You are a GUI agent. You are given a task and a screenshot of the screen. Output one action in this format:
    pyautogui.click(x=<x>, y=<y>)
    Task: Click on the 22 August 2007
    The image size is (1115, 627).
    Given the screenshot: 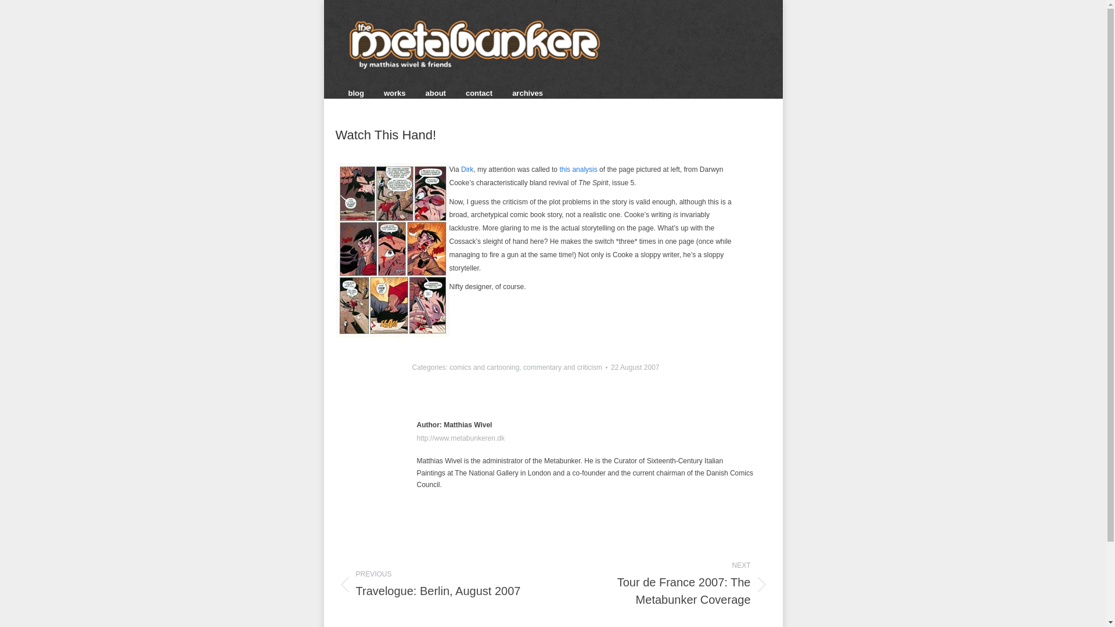 What is the action you would take?
    pyautogui.click(x=635, y=367)
    